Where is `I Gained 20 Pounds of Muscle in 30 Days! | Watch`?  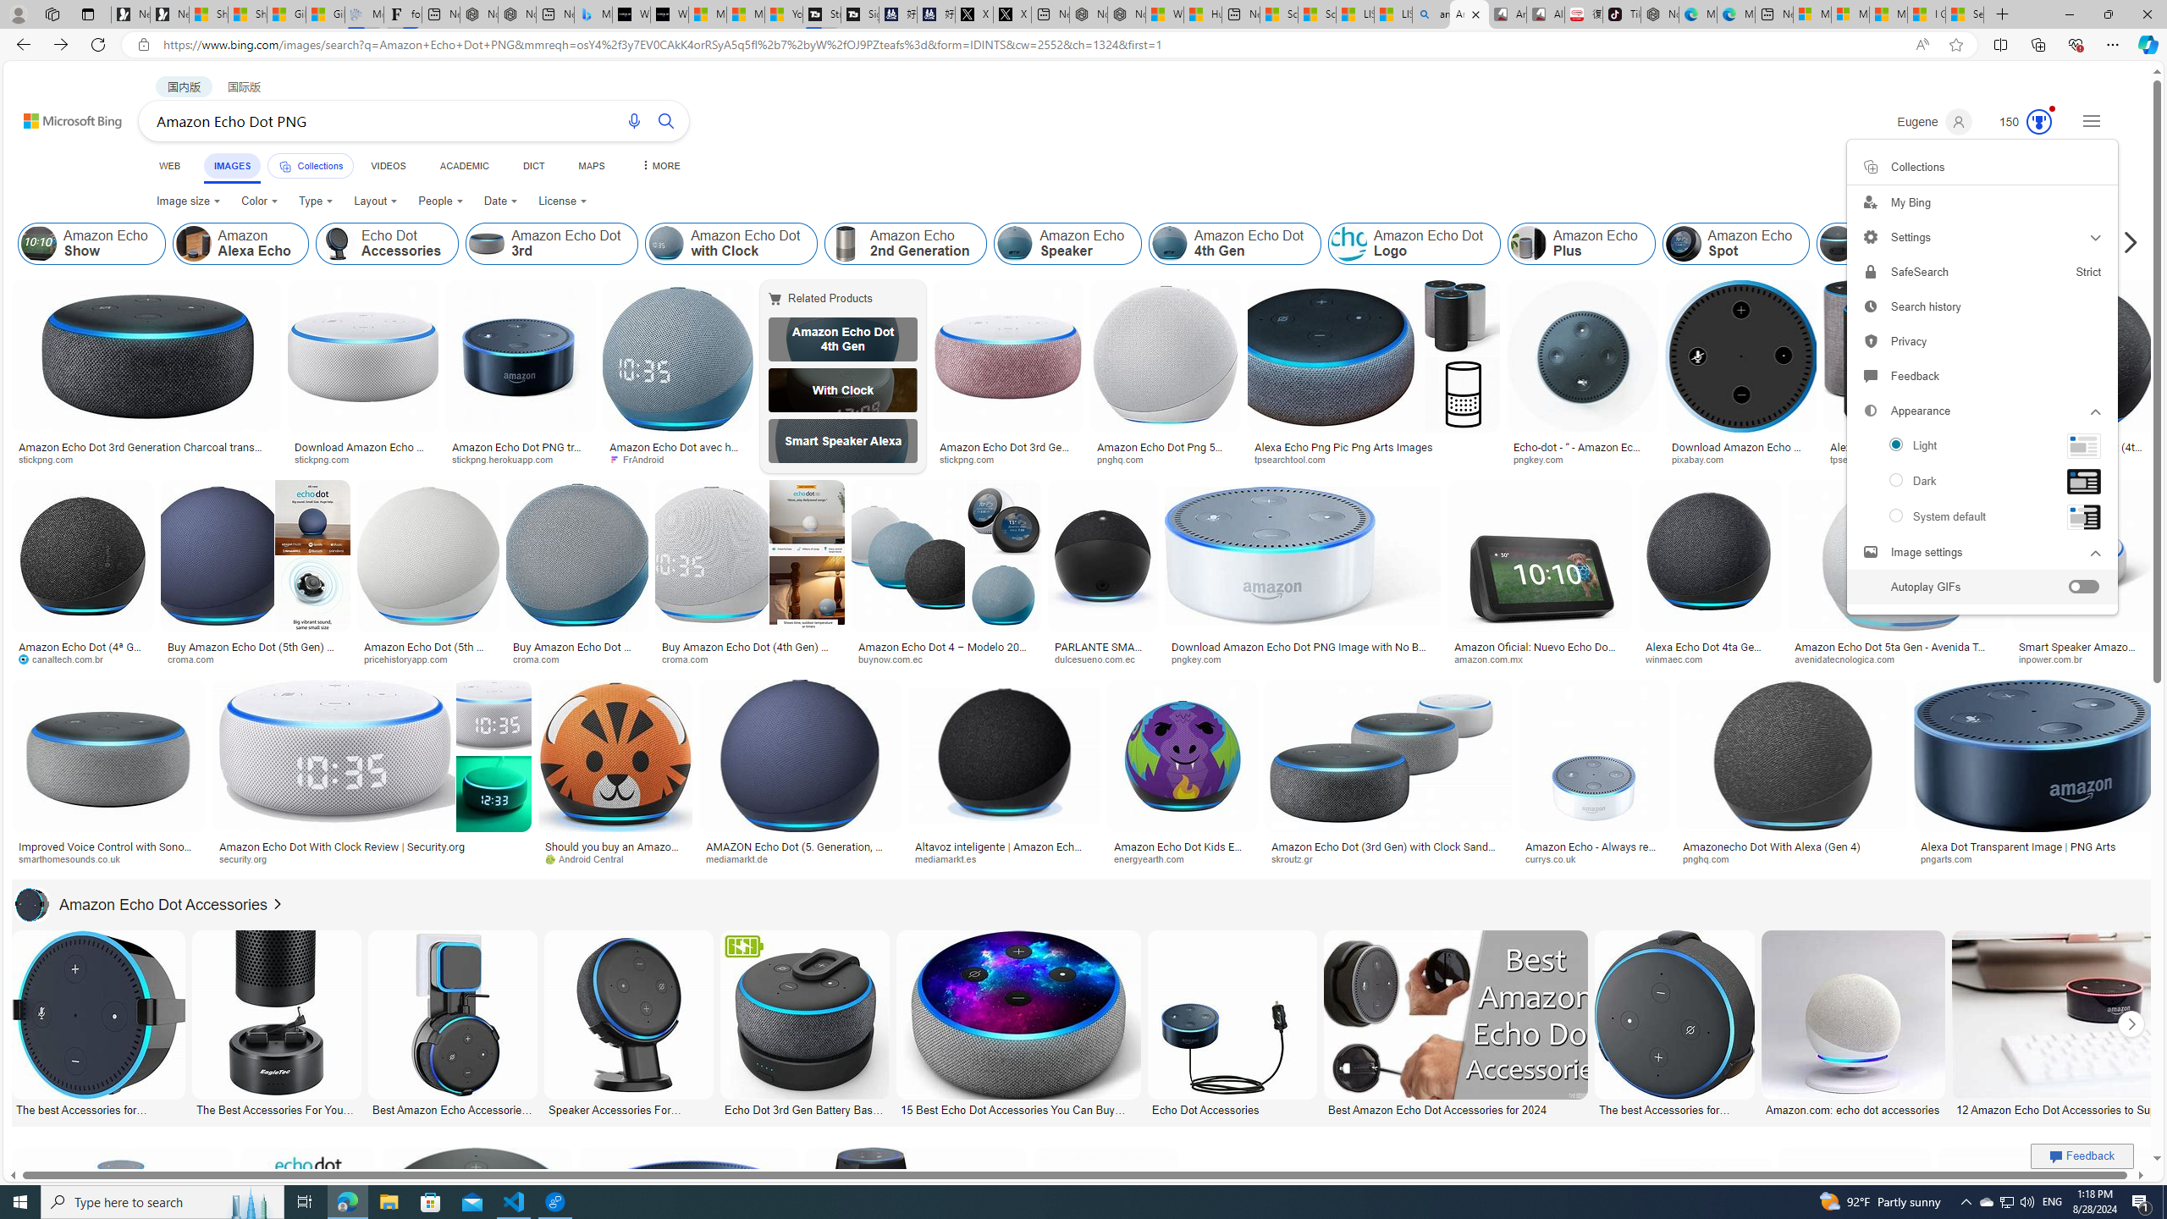 I Gained 20 Pounds of Muscle in 30 Days! | Watch is located at coordinates (1927, 14).